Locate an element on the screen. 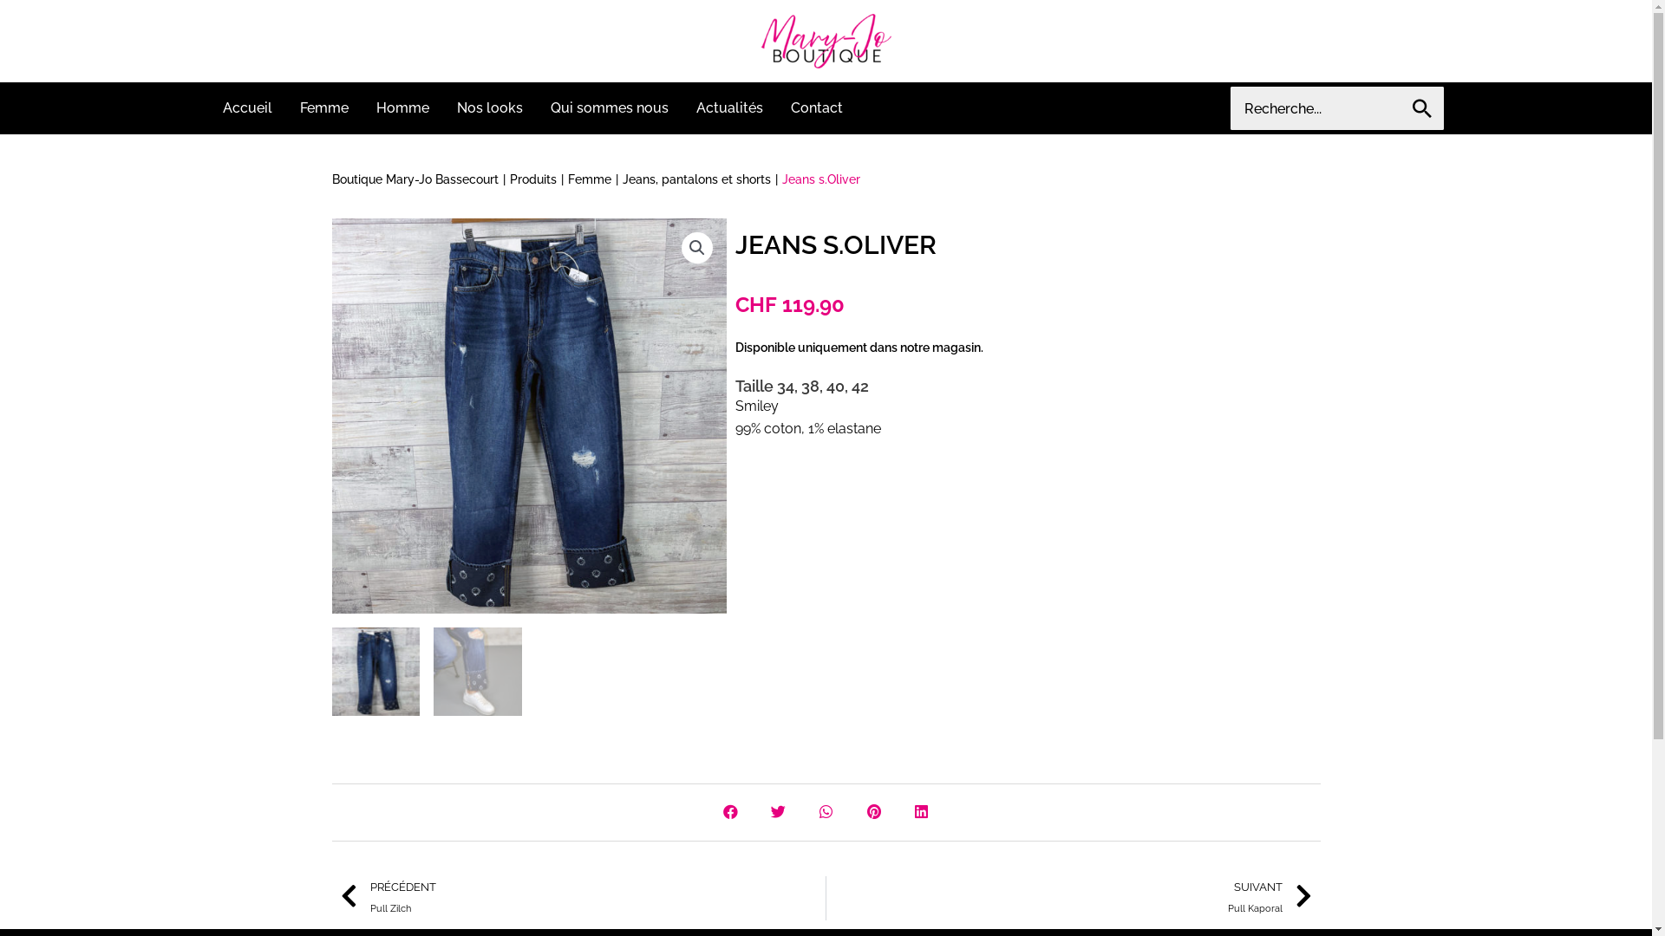 This screenshot has height=936, width=1665. Femme is located at coordinates (324, 108).